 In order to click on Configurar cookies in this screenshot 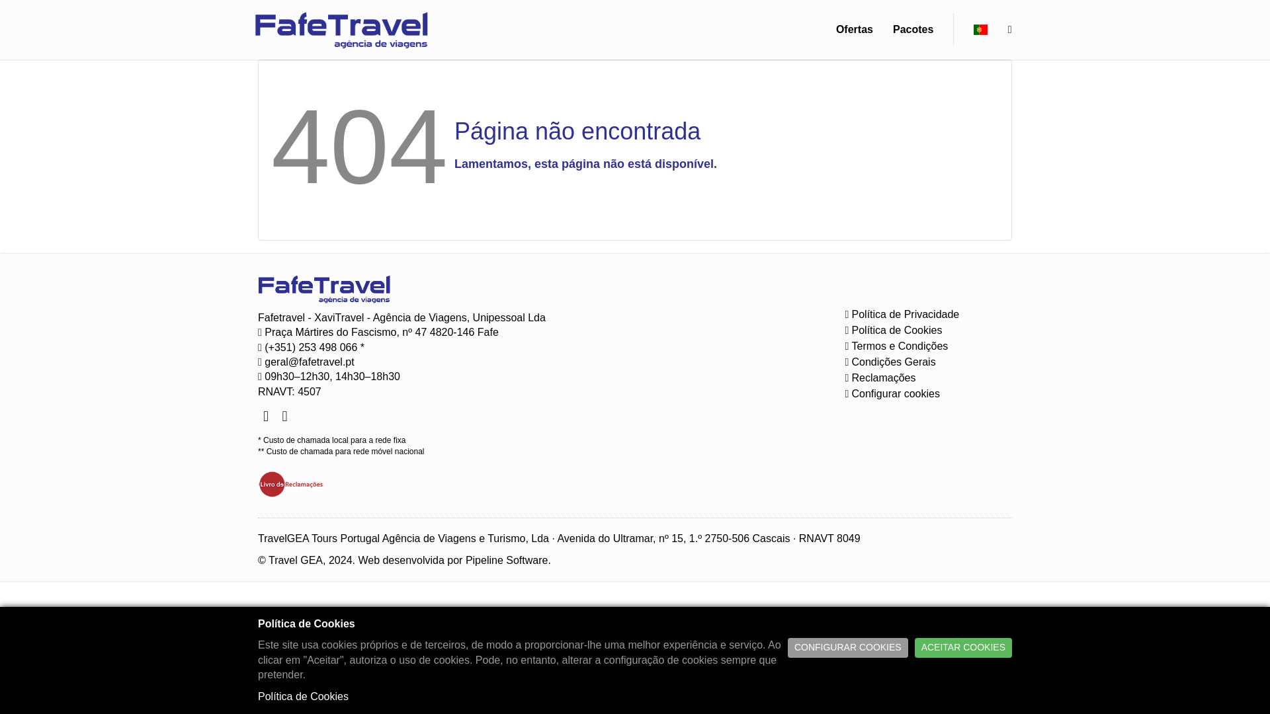, I will do `click(889, 393)`.